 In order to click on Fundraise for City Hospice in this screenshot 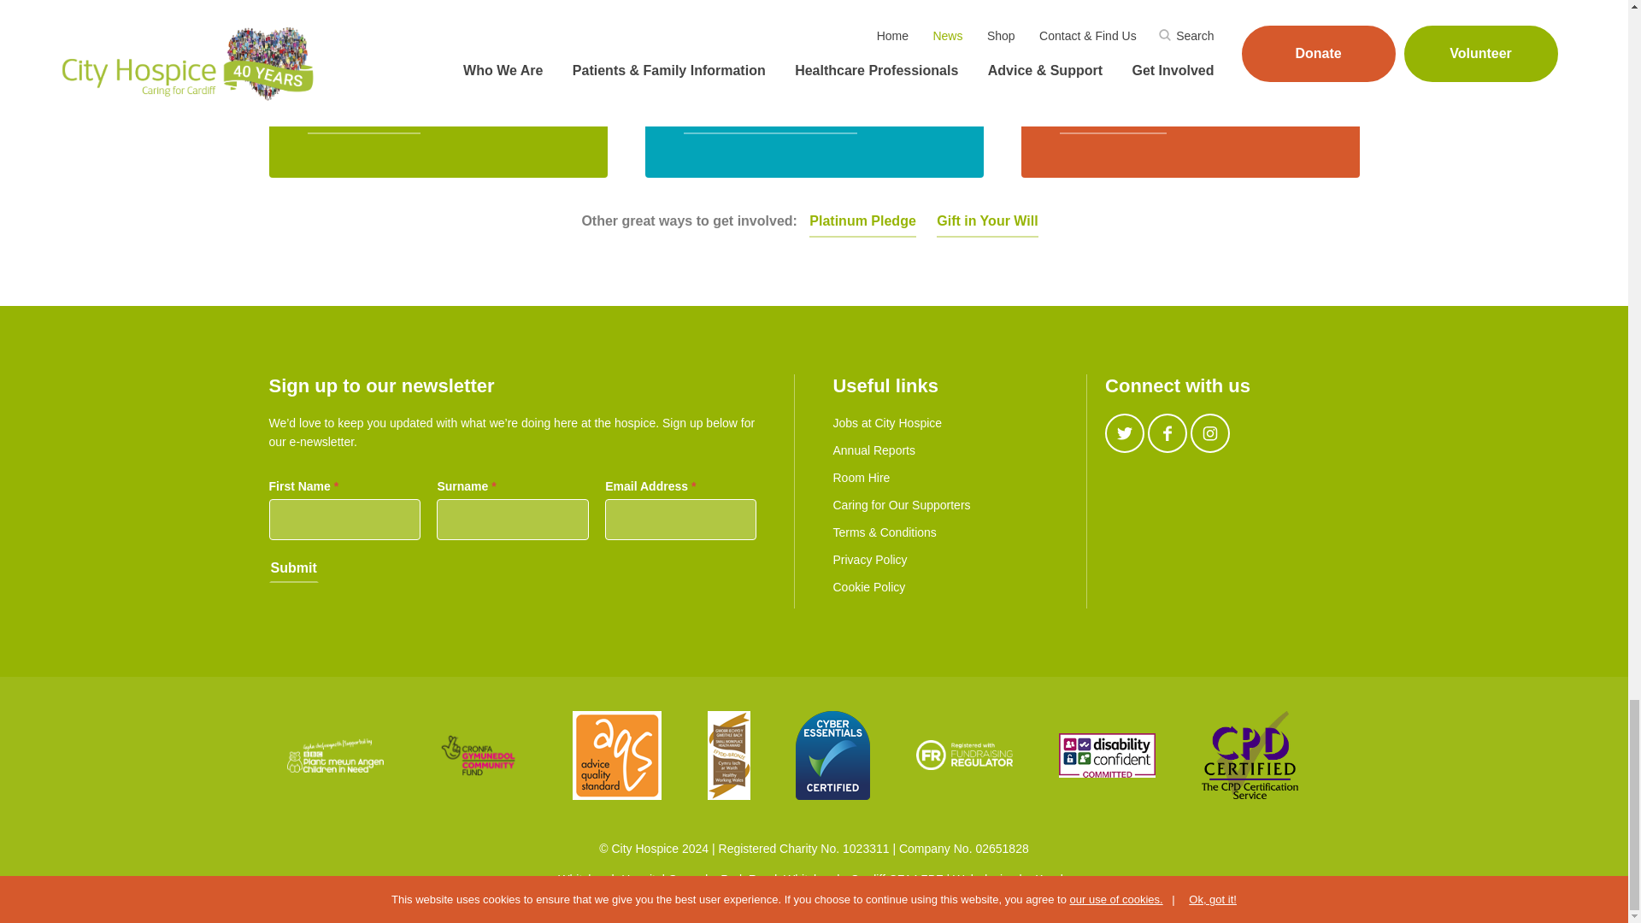, I will do `click(771, 120)`.